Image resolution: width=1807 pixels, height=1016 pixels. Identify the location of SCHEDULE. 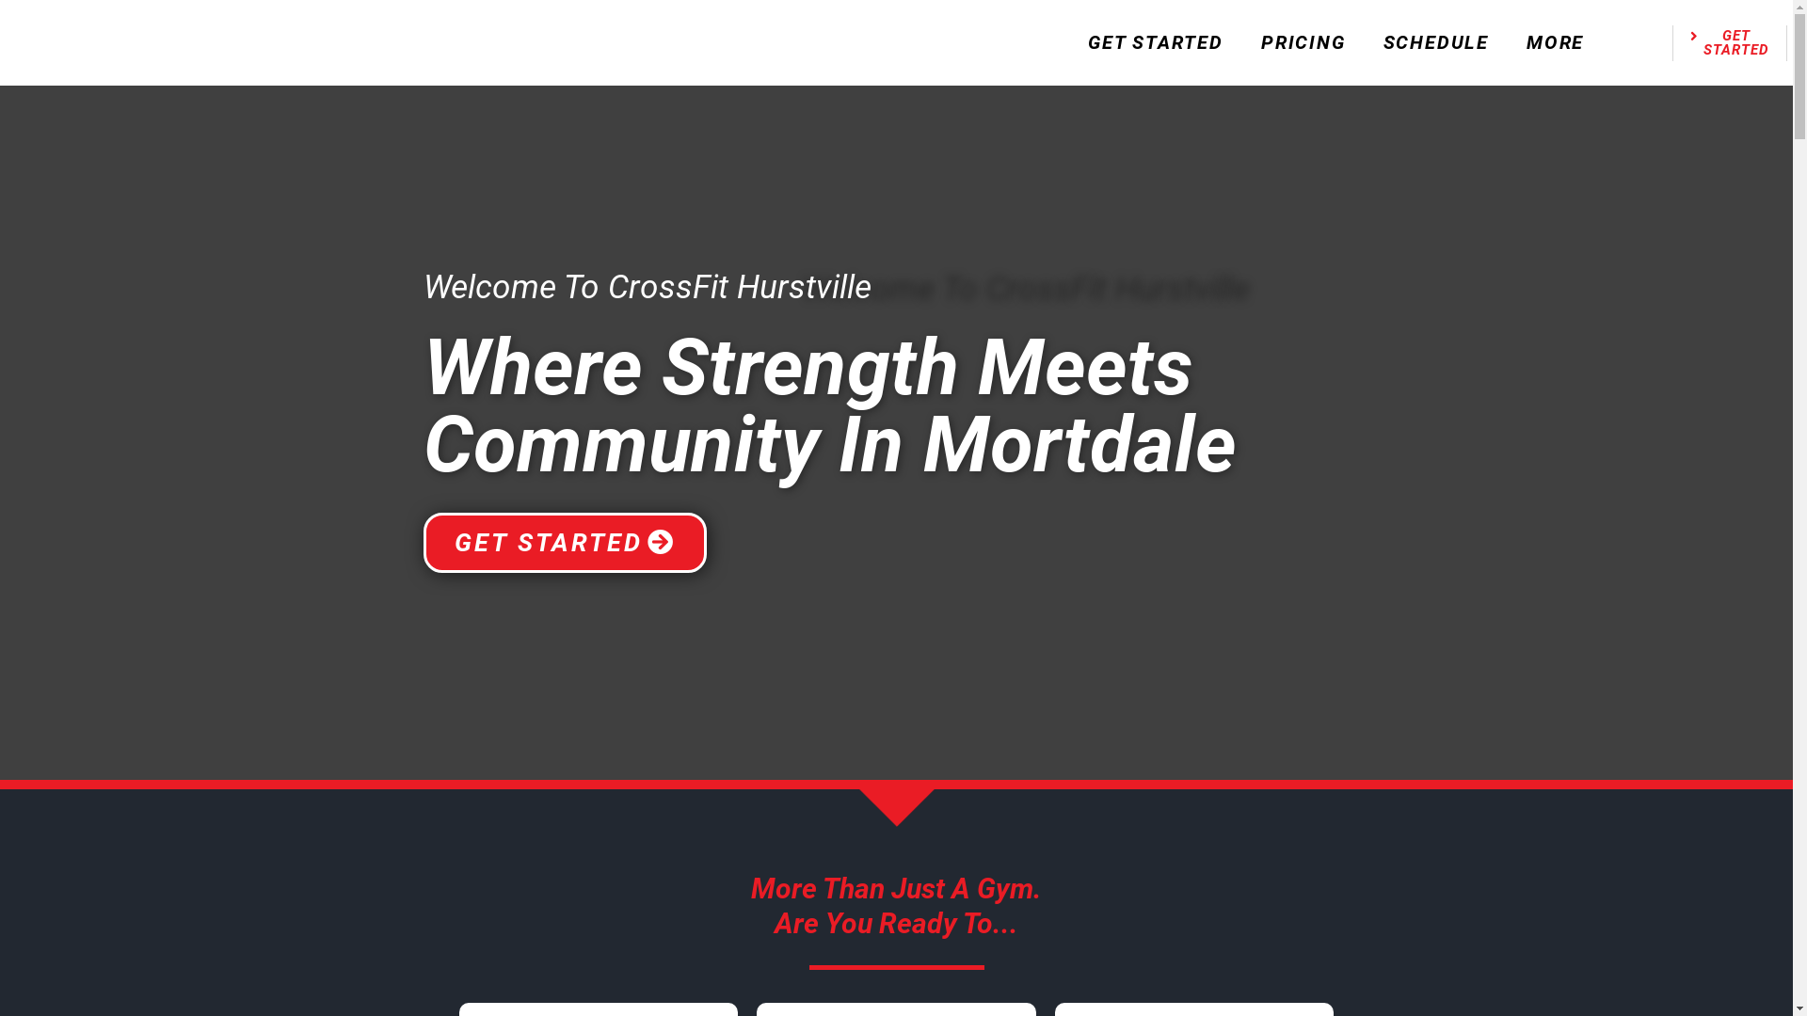
(1436, 43).